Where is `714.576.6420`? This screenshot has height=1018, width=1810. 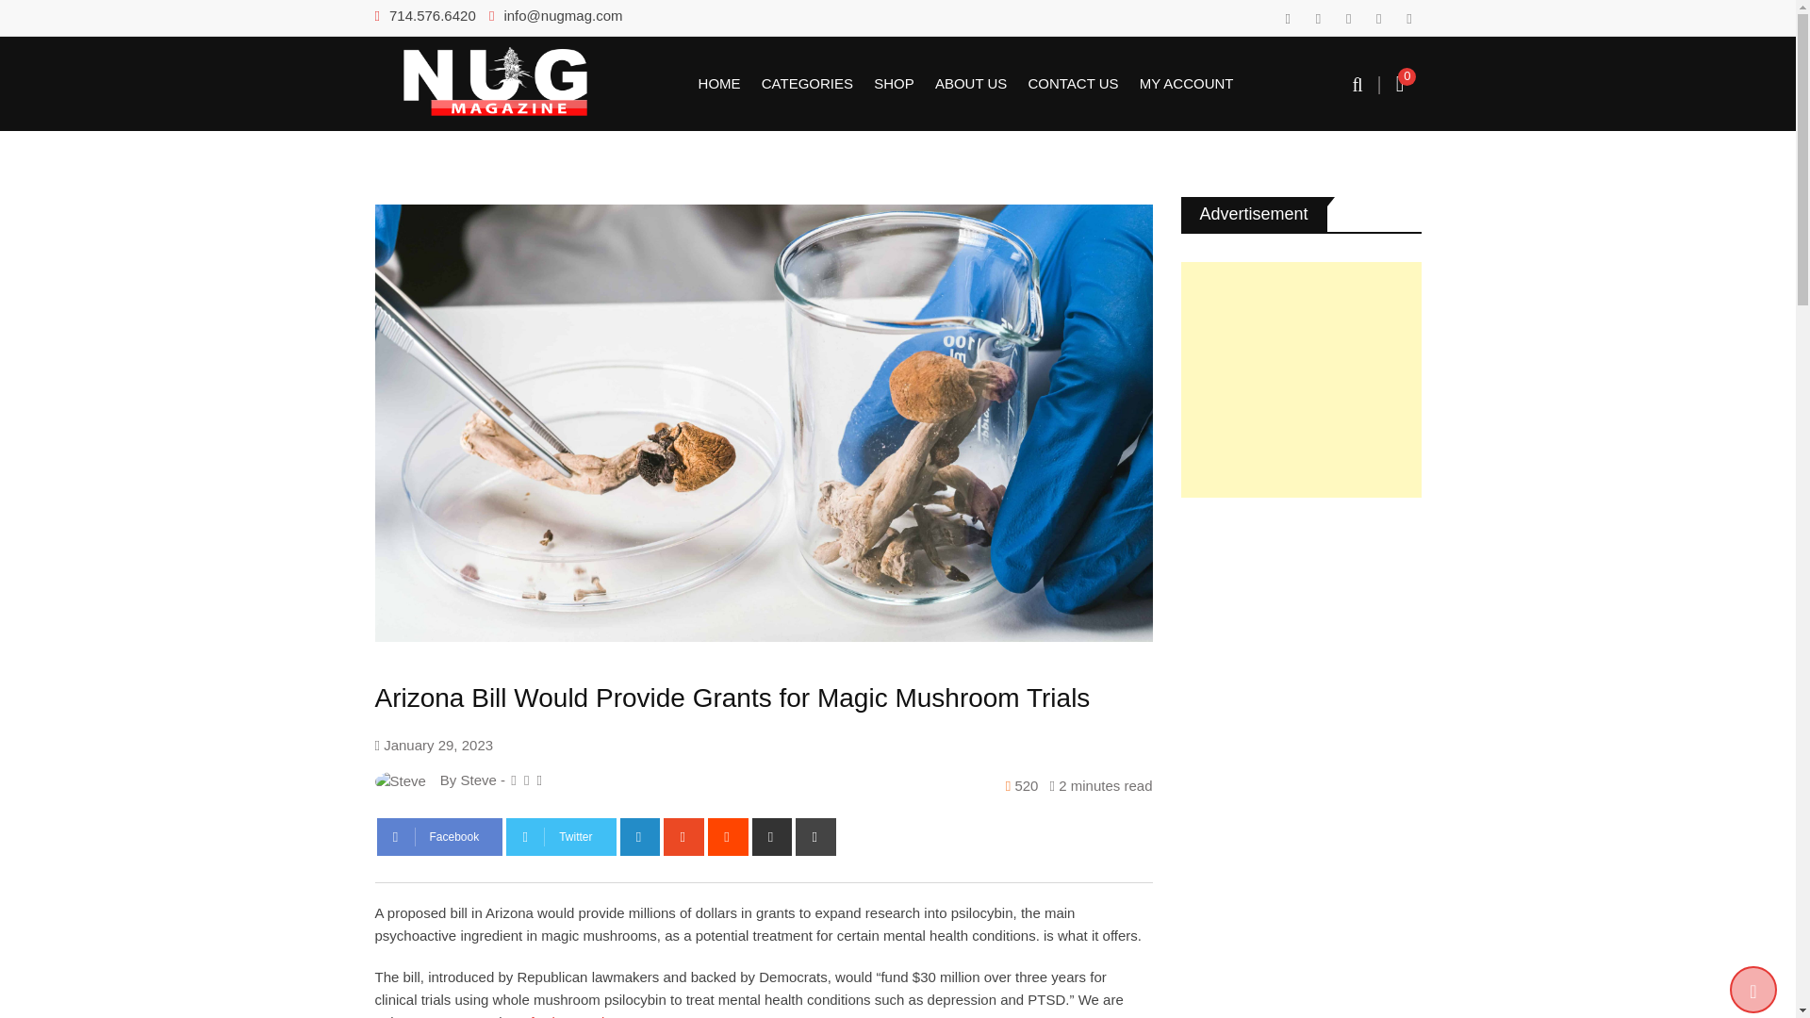
714.576.6420 is located at coordinates (432, 15).